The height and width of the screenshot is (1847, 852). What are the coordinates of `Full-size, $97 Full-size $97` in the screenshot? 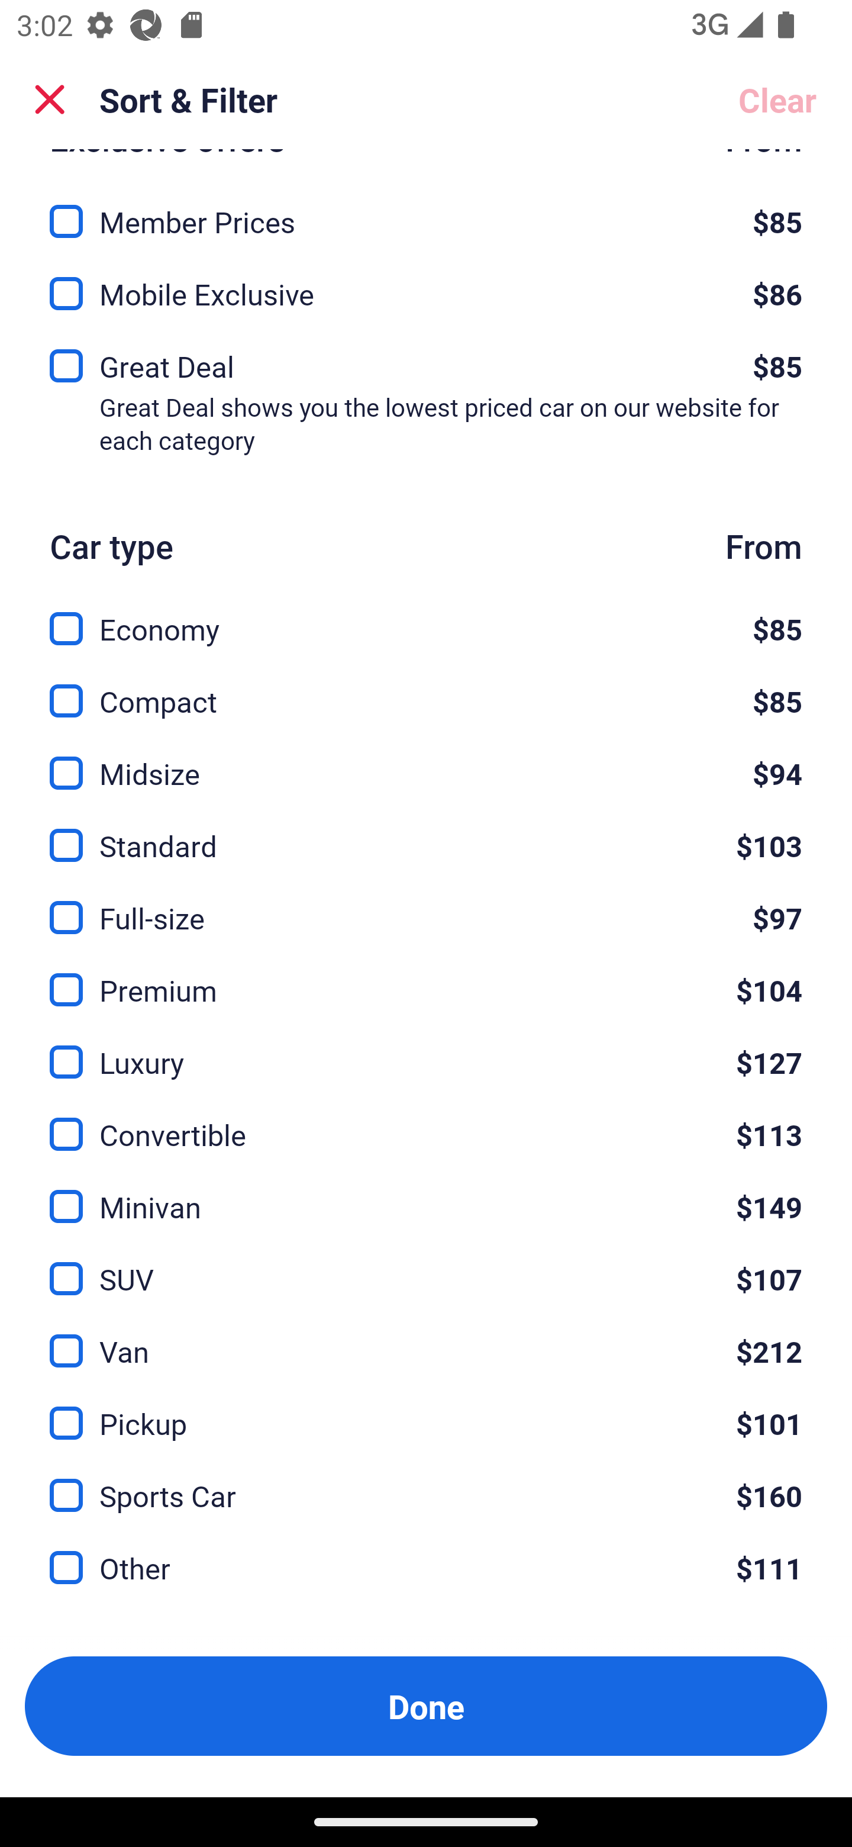 It's located at (426, 904).